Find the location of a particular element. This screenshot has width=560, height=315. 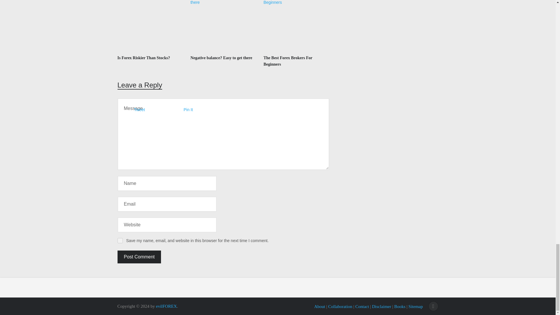

Negative balance? Easy to get there is located at coordinates (221, 58).